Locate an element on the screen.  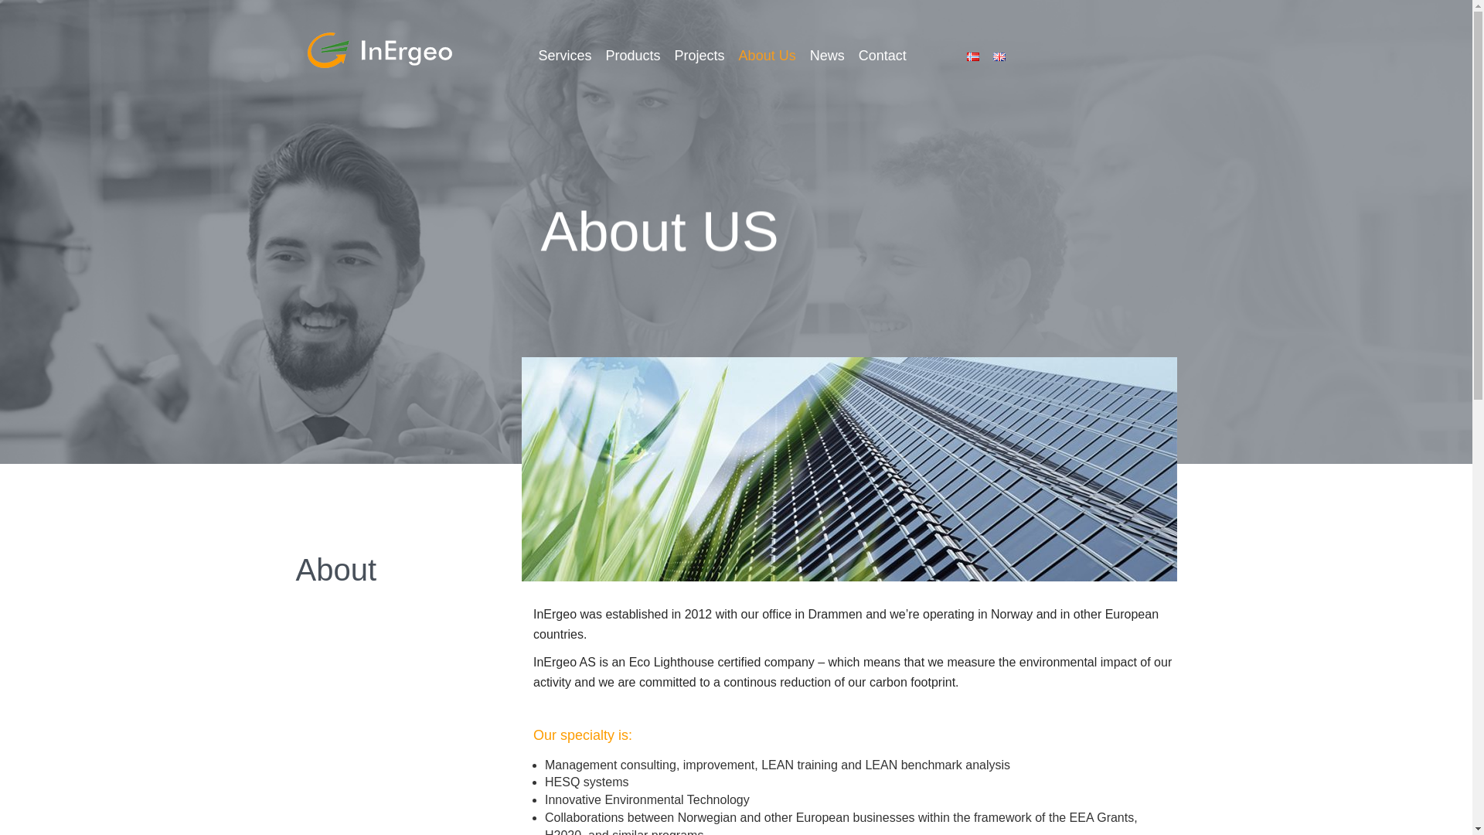
News is located at coordinates (827, 56).